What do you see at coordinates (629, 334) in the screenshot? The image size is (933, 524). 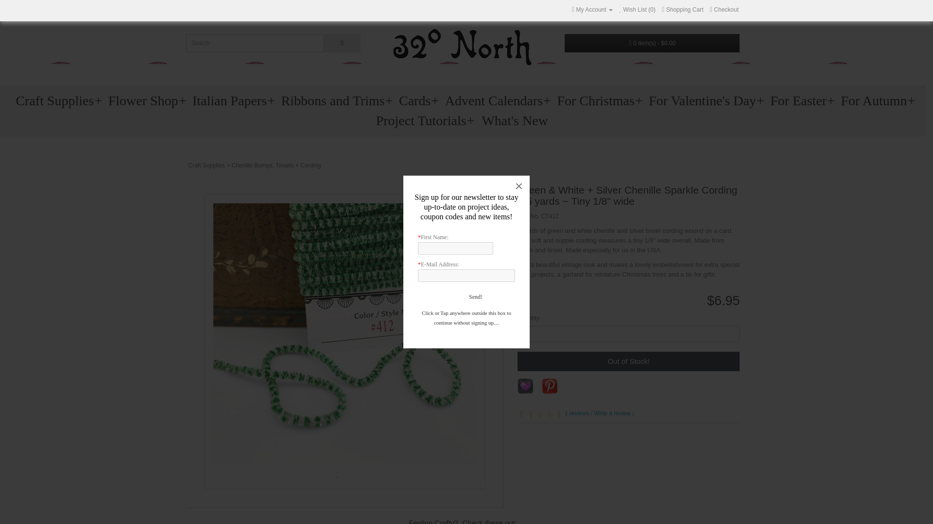 I see `1` at bounding box center [629, 334].